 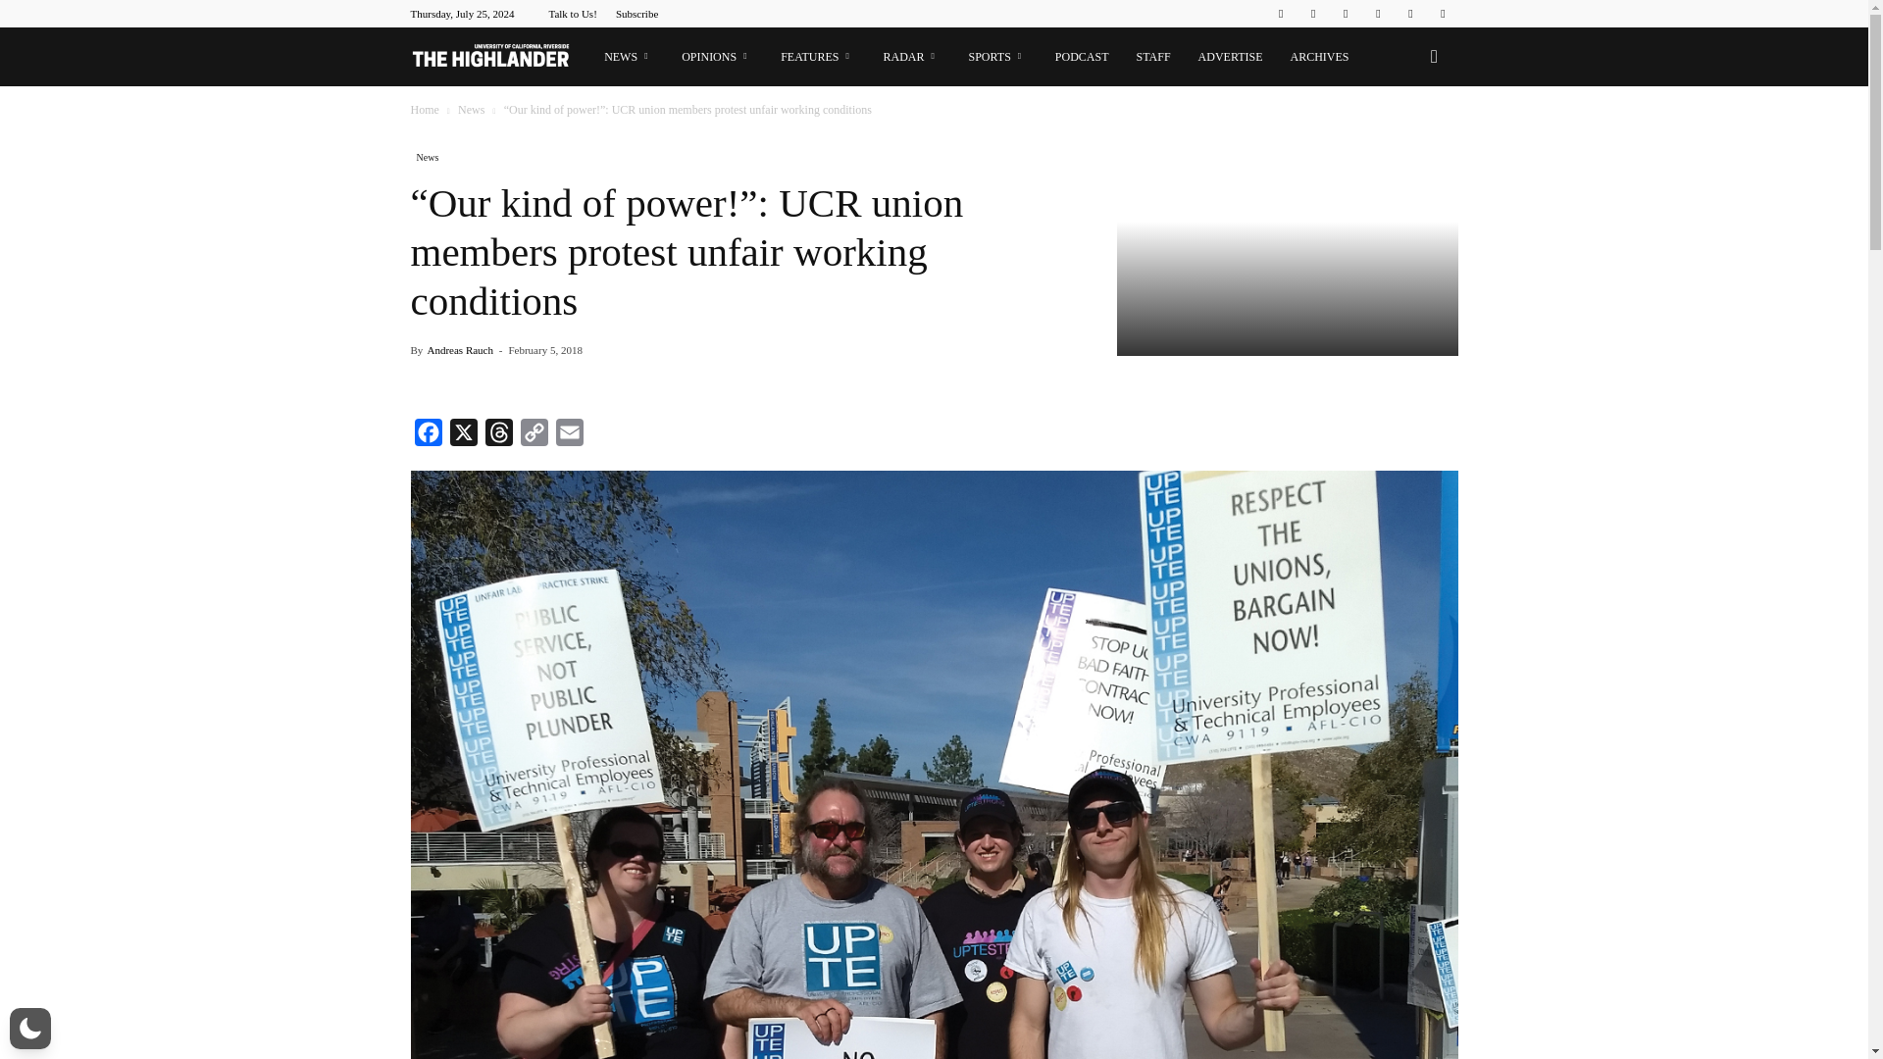 I want to click on Instagram, so click(x=1312, y=14).